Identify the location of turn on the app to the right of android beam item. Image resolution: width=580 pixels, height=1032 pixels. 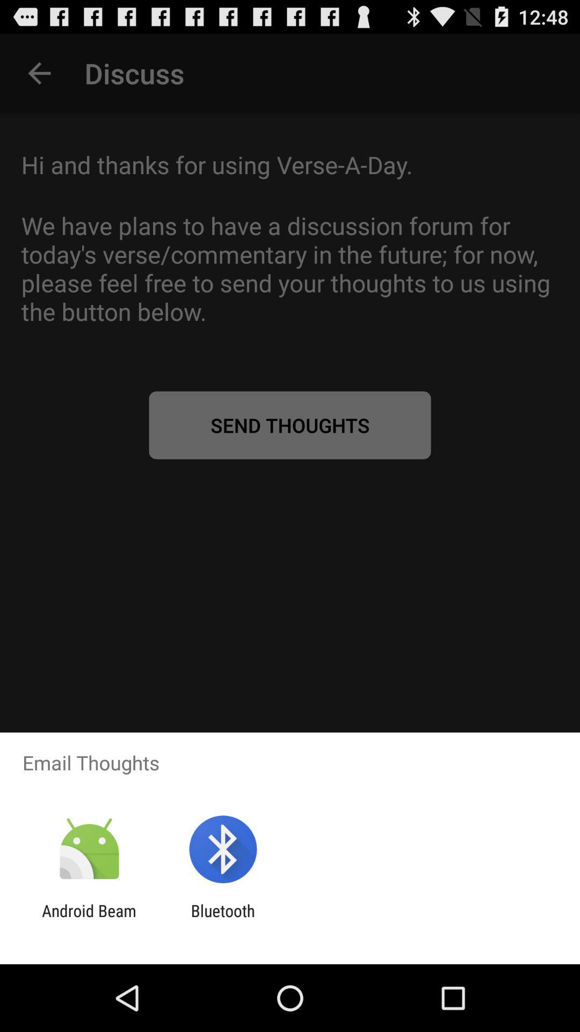
(222, 920).